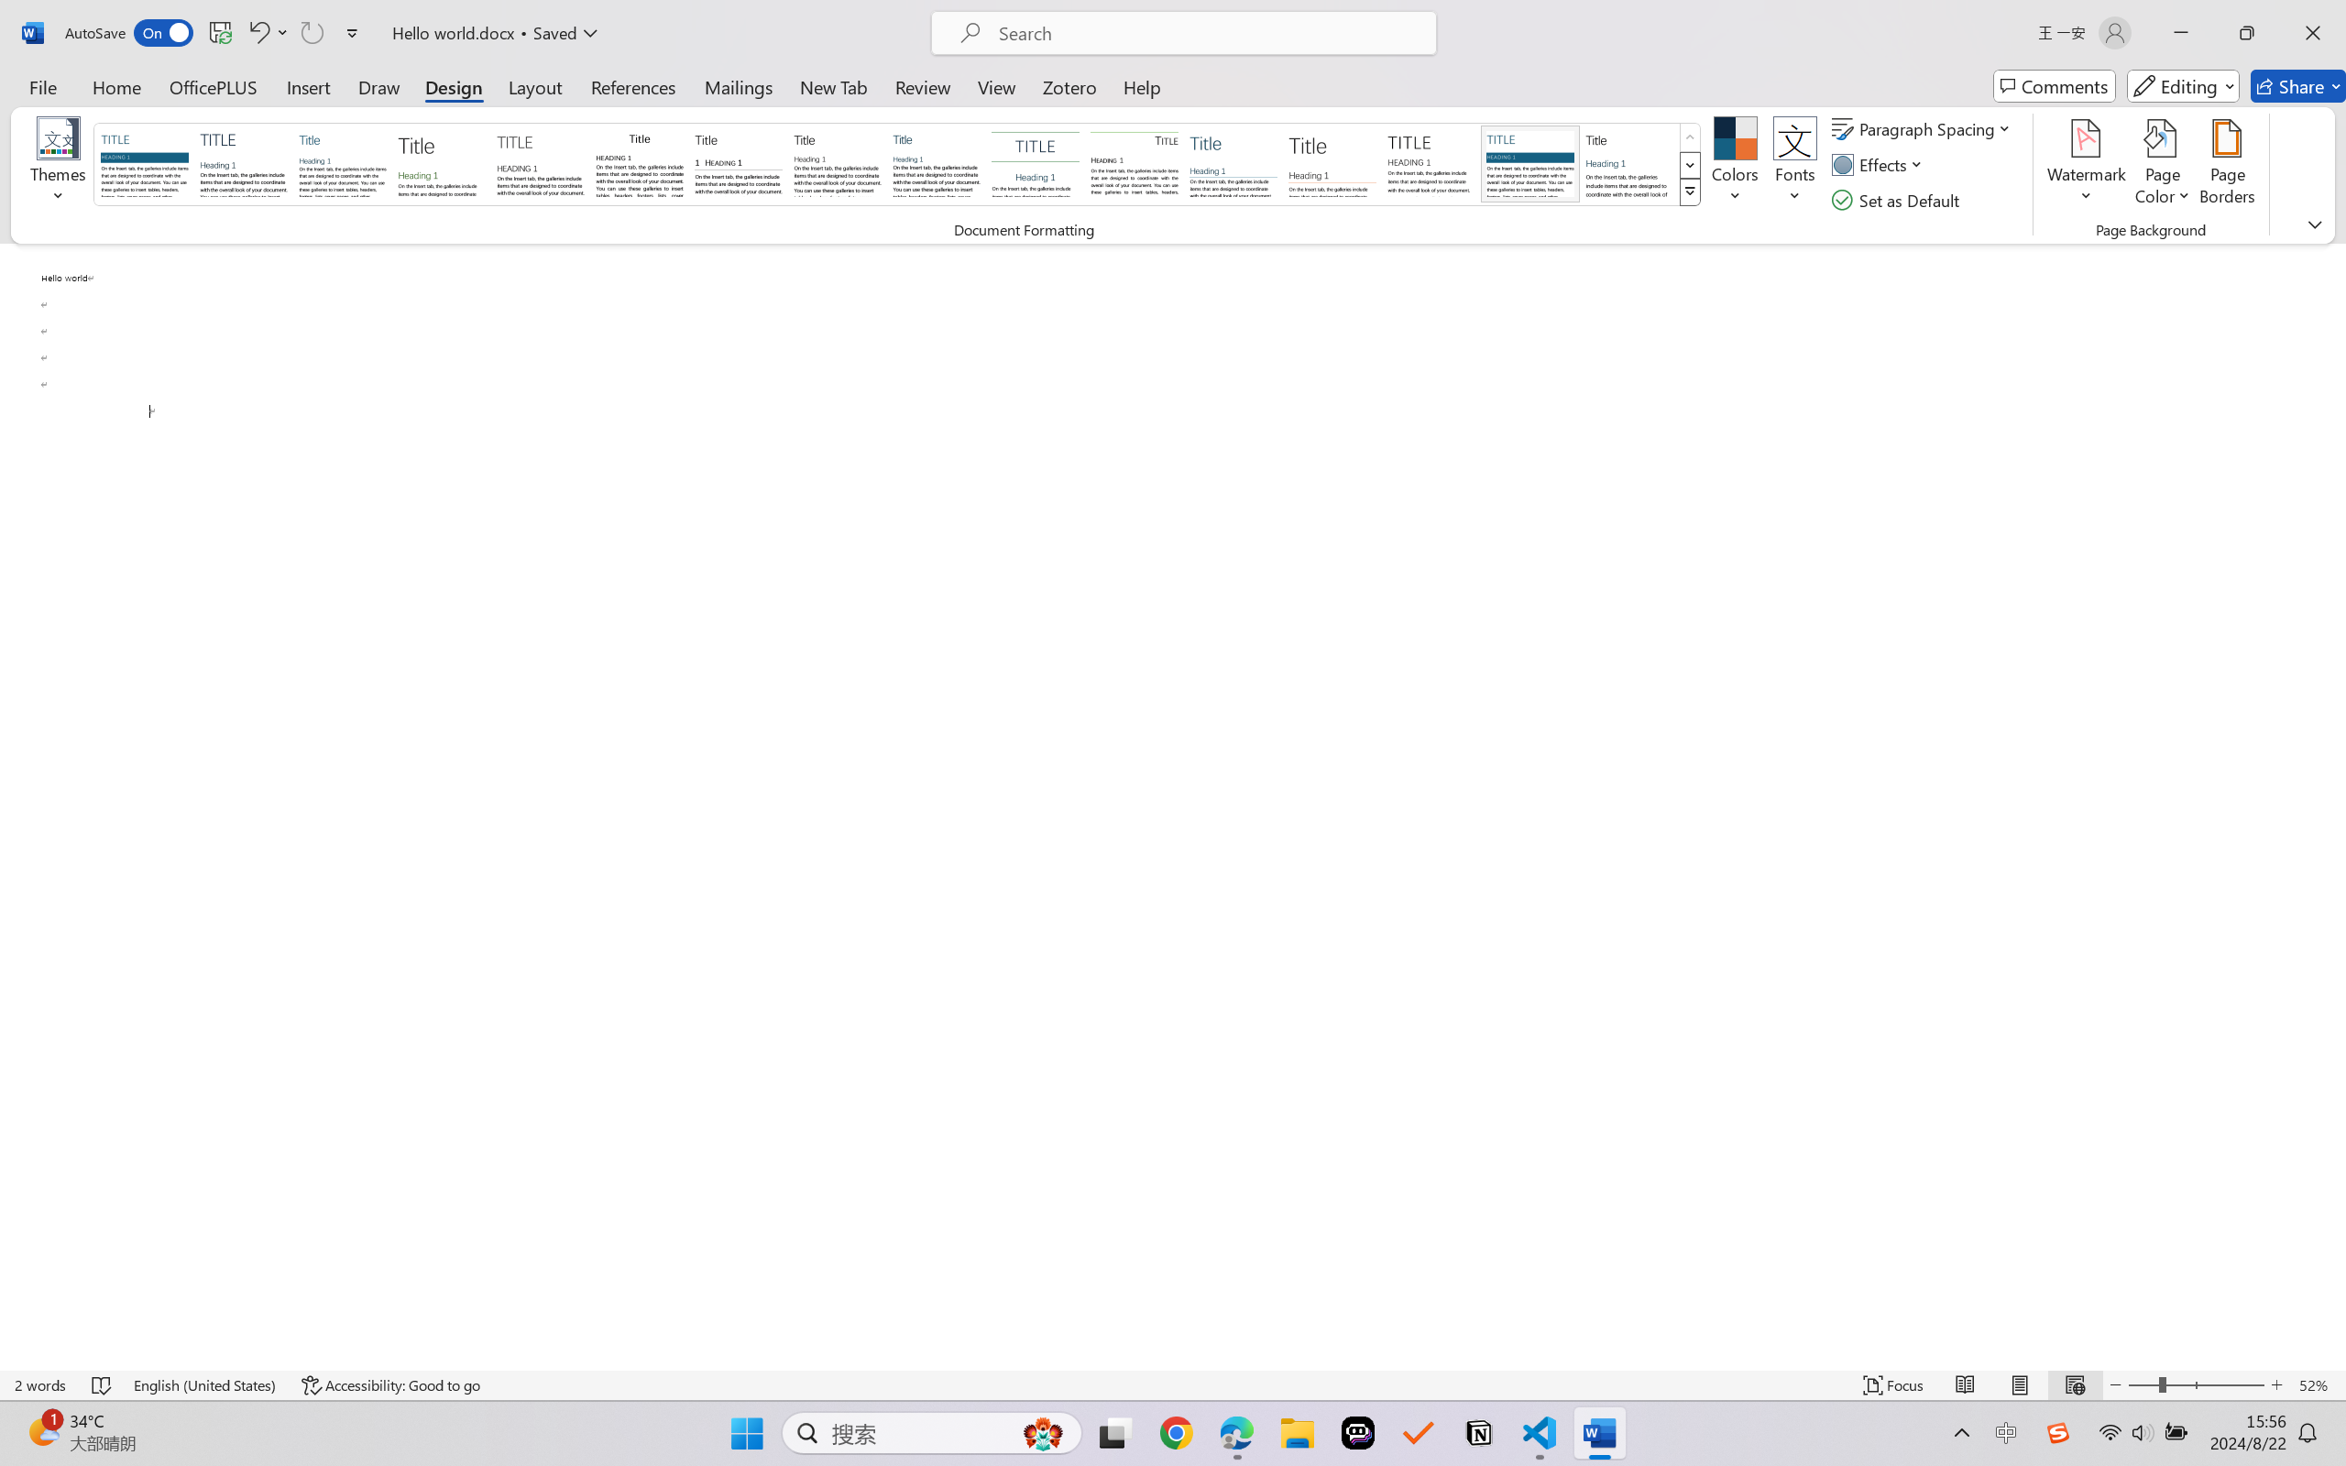  What do you see at coordinates (2021, 1385) in the screenshot?
I see `Print Layout` at bounding box center [2021, 1385].